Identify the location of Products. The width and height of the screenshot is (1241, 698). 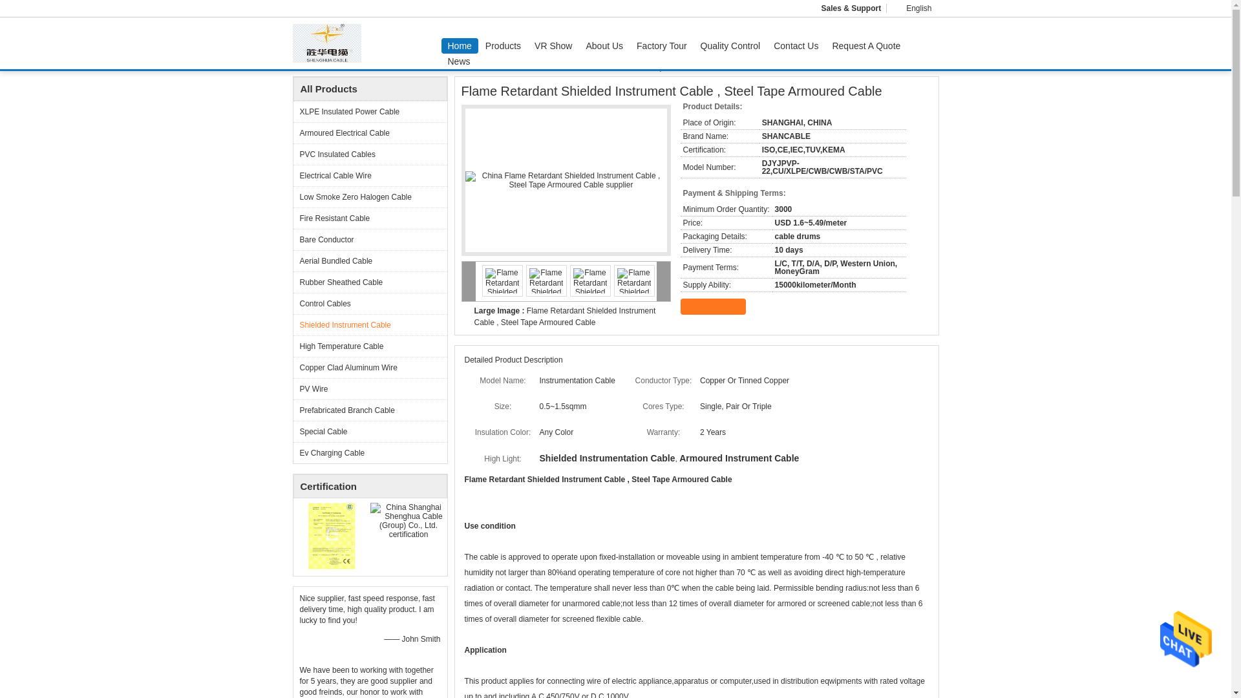
(503, 46).